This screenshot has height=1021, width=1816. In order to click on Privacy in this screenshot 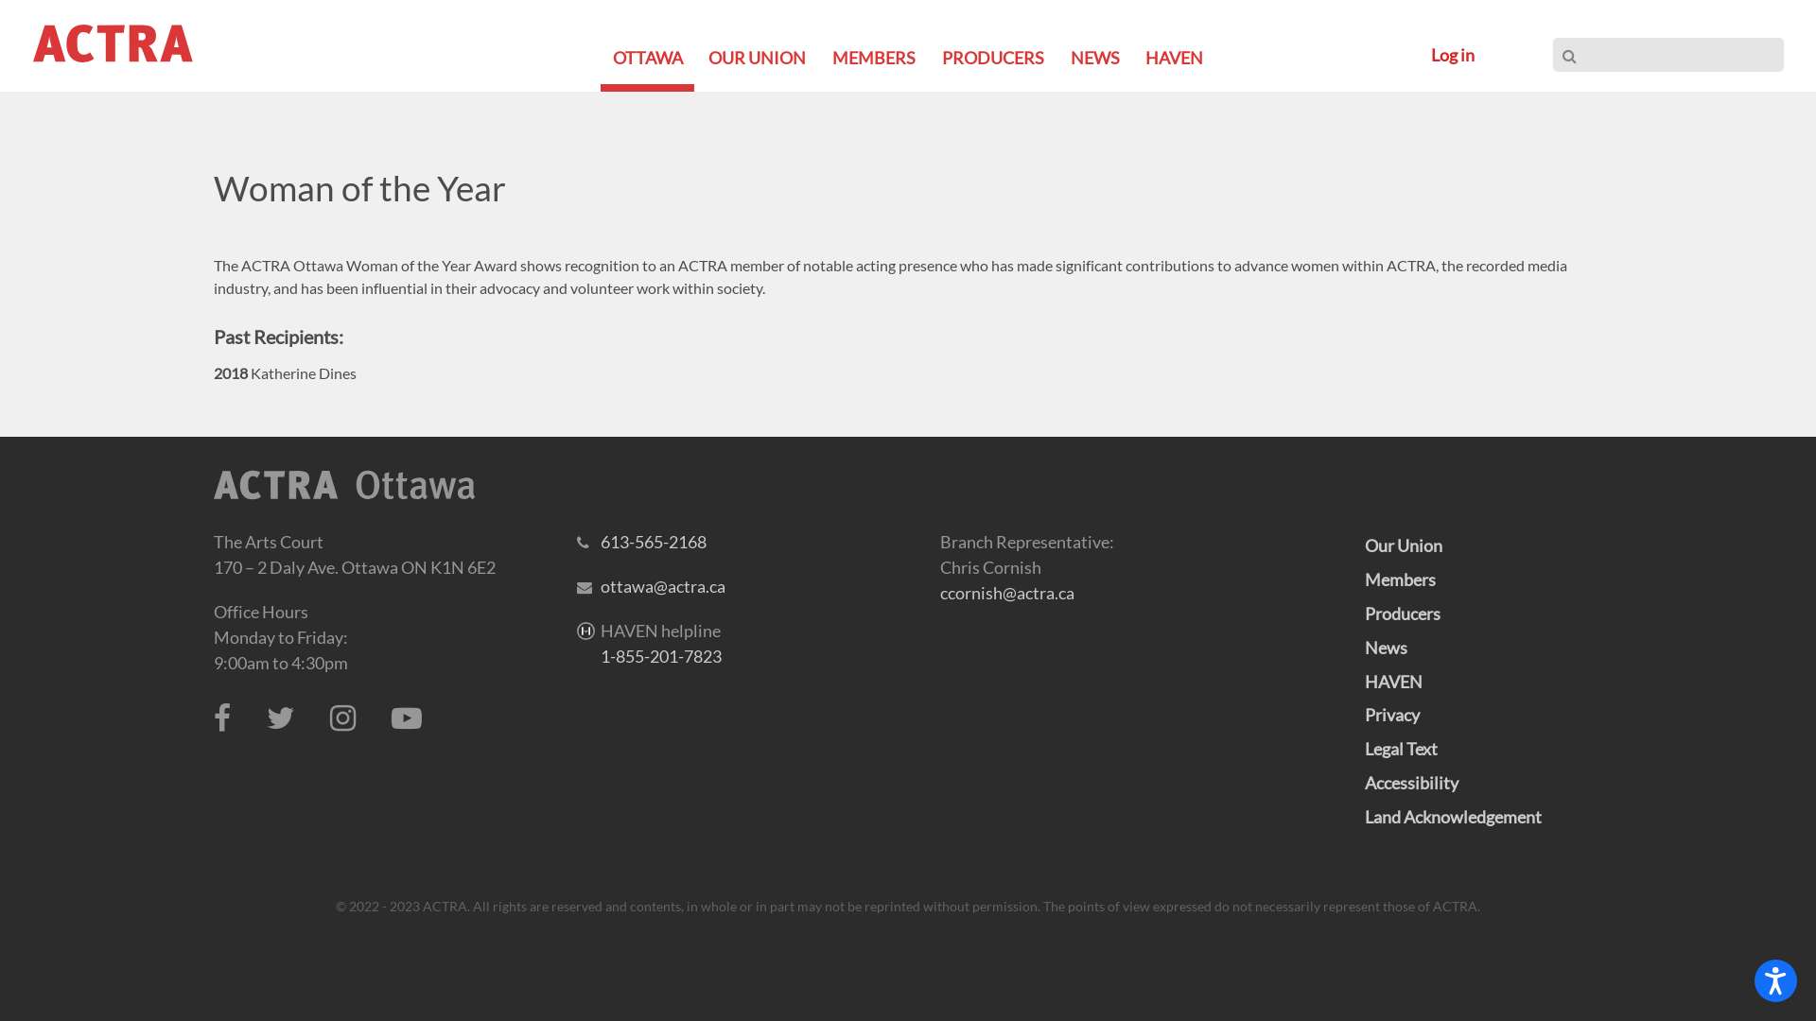, I will do `click(1391, 715)`.